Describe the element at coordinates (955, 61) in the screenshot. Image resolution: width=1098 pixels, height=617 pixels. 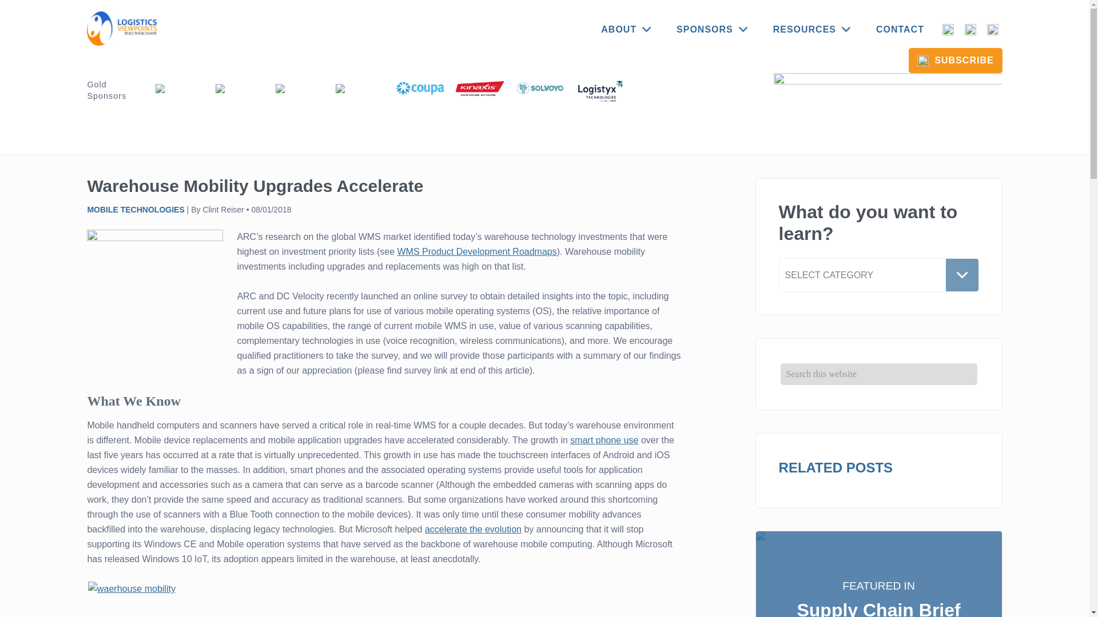
I see `SUBSCRIBE` at that location.